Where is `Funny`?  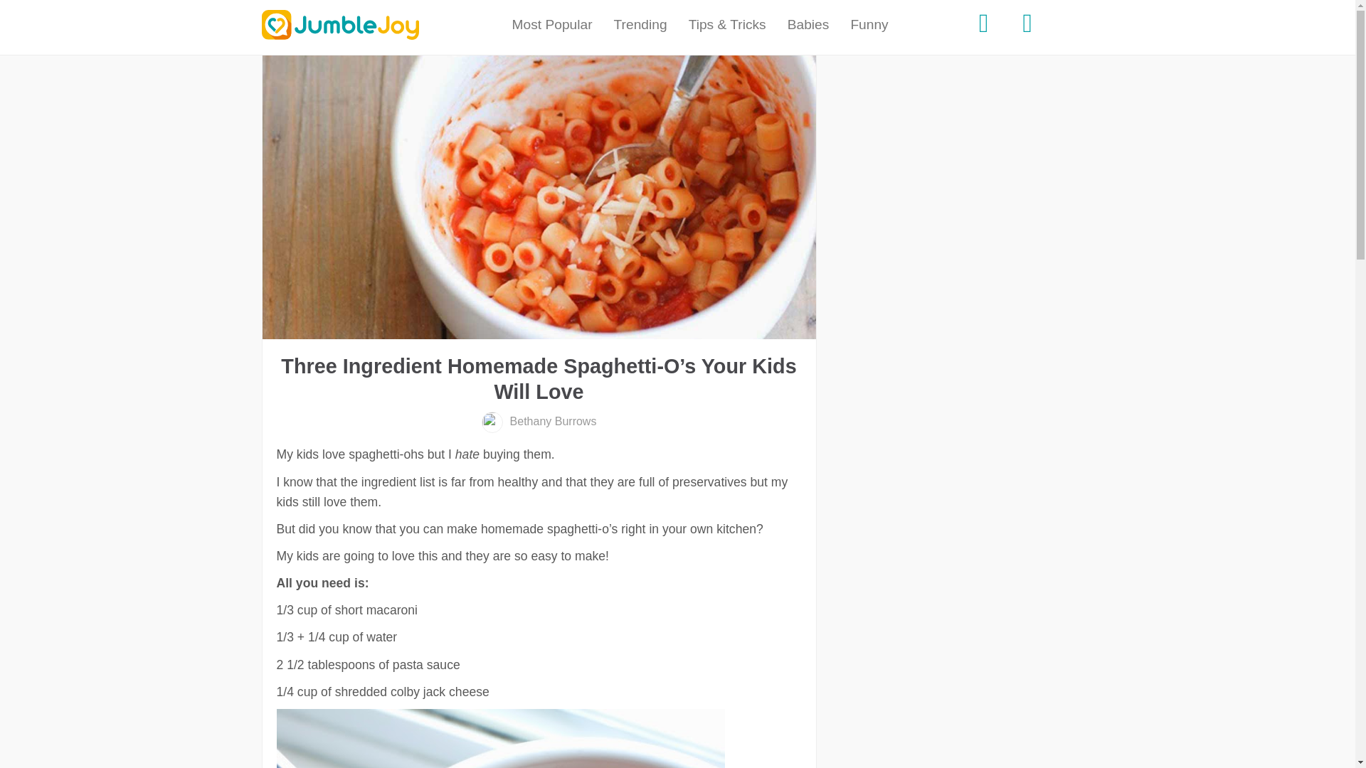 Funny is located at coordinates (869, 25).